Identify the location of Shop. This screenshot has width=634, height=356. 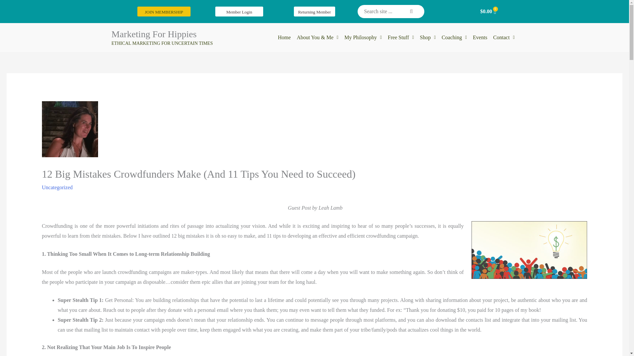
(428, 38).